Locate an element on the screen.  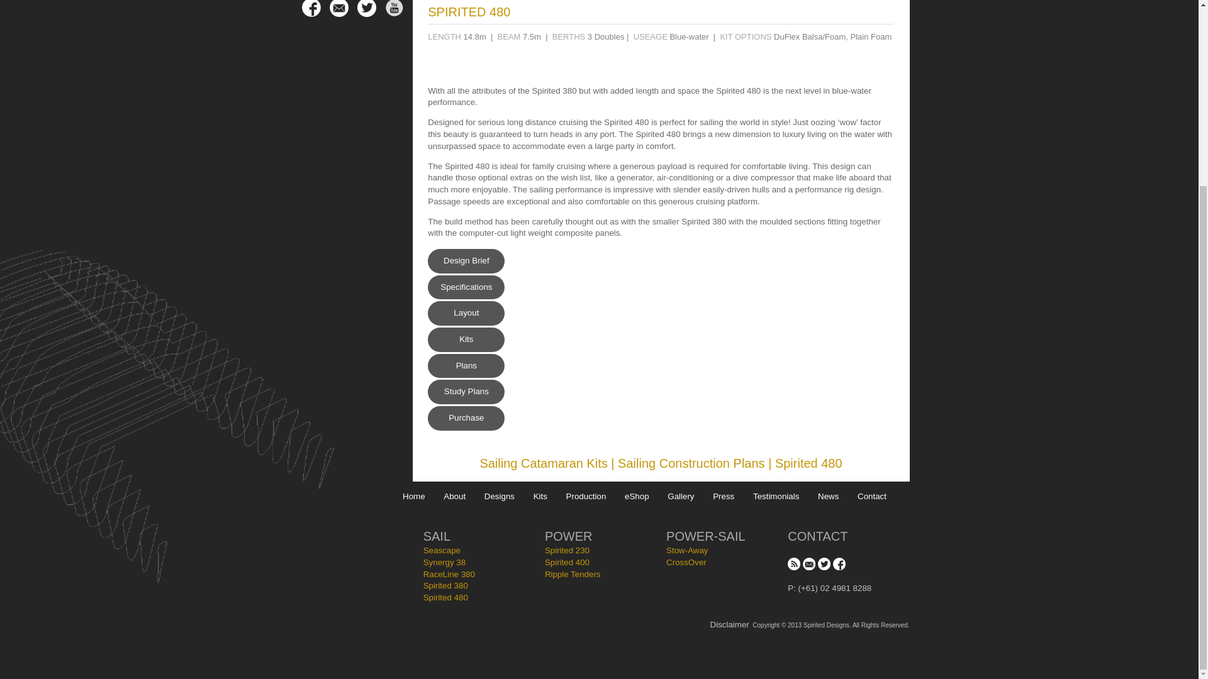
Purchase is located at coordinates (466, 417).